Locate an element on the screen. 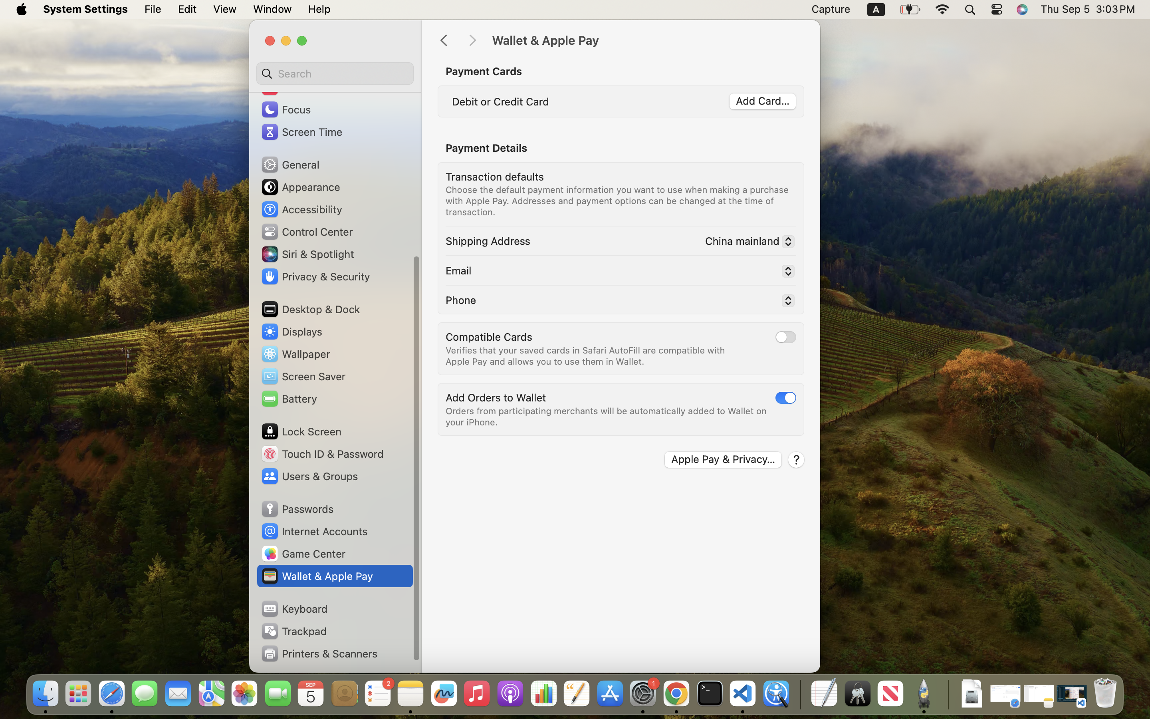 The image size is (1150, 719). Keyboard is located at coordinates (294, 609).